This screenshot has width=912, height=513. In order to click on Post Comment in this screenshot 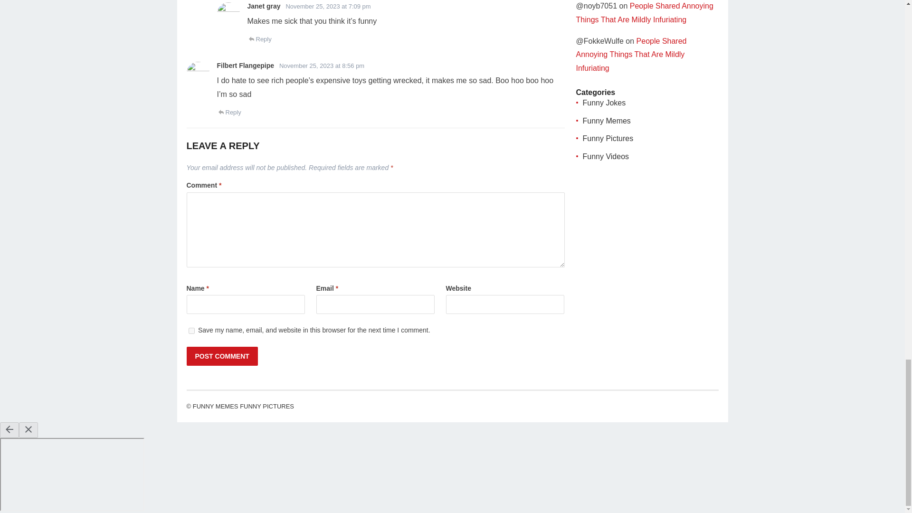, I will do `click(221, 356)`.